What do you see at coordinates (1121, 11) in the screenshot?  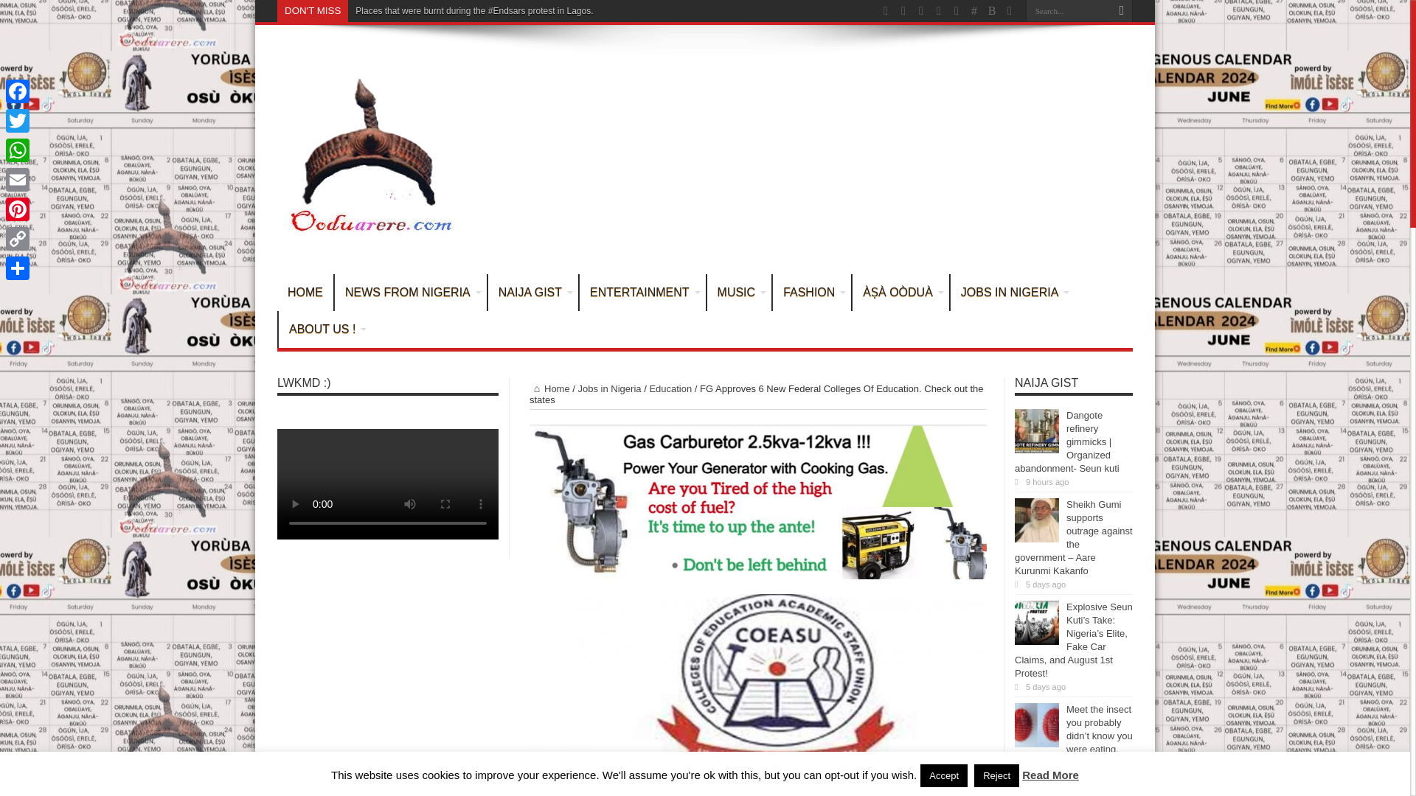 I see `Search` at bounding box center [1121, 11].